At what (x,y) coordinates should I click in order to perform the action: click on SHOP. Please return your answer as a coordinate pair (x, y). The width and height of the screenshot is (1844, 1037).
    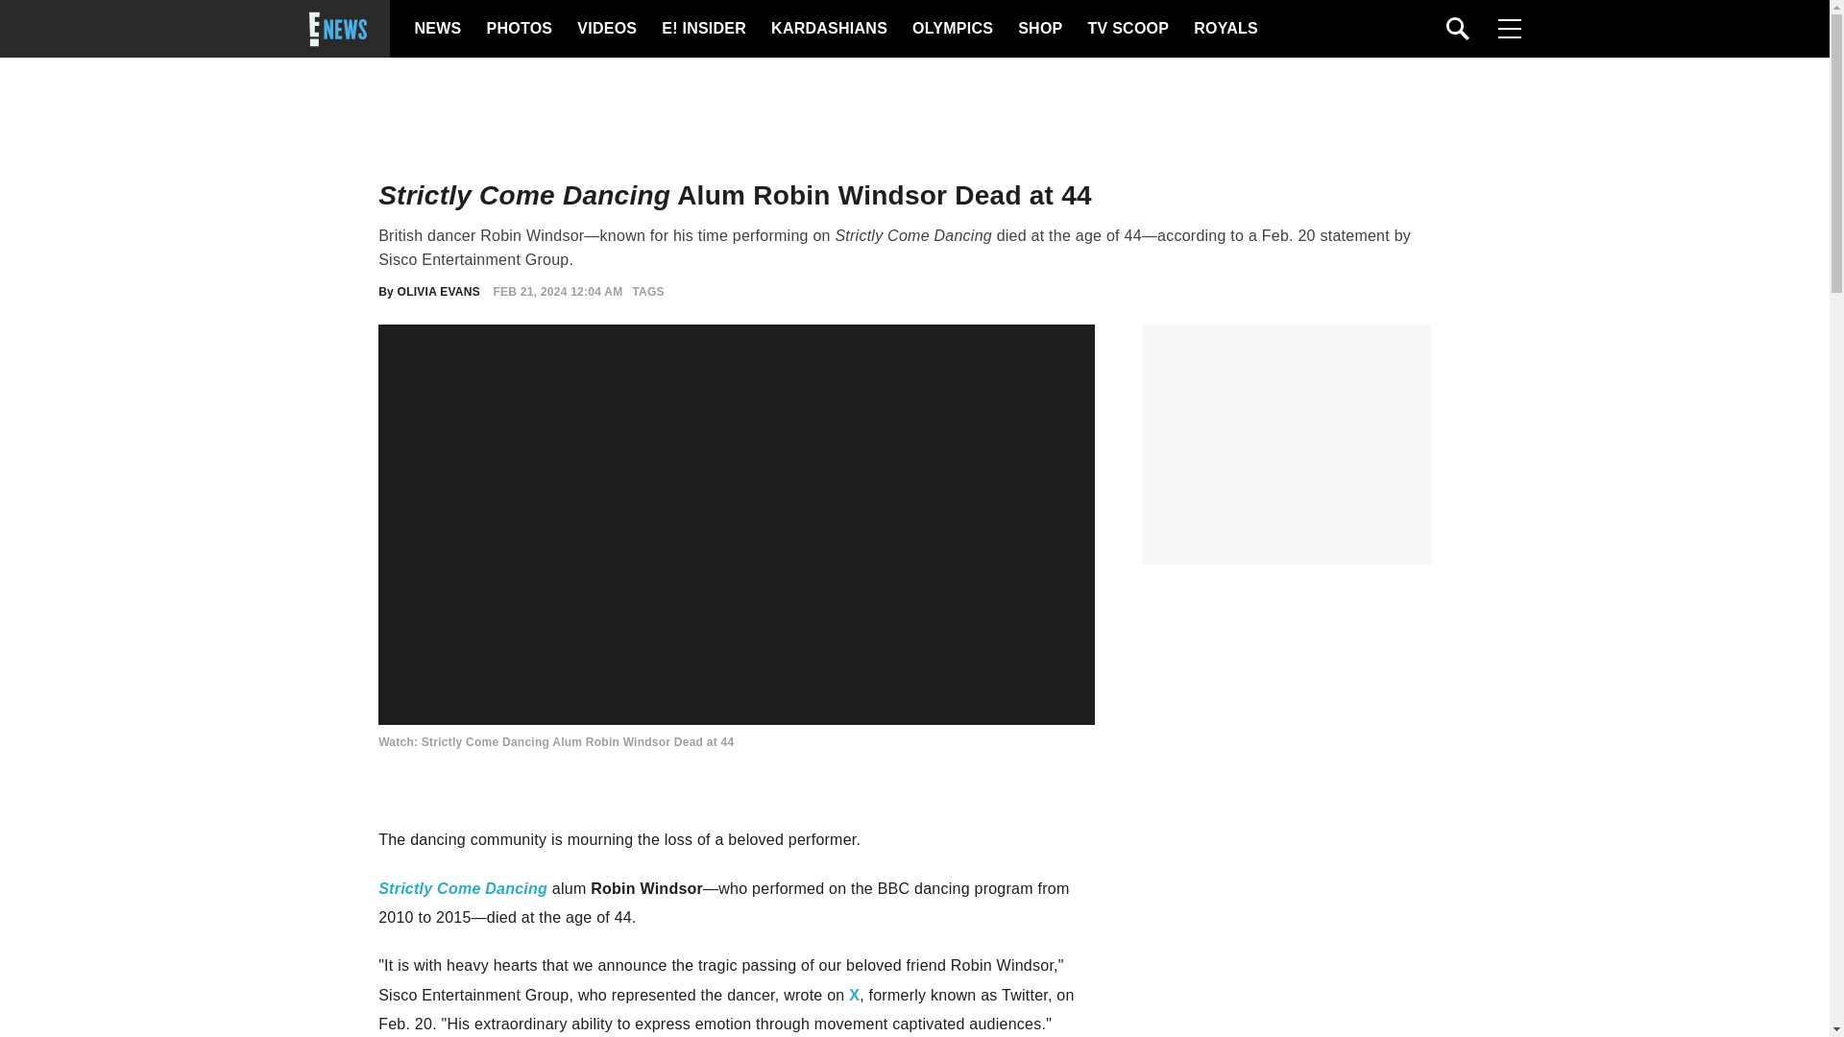
    Looking at the image, I should click on (1038, 29).